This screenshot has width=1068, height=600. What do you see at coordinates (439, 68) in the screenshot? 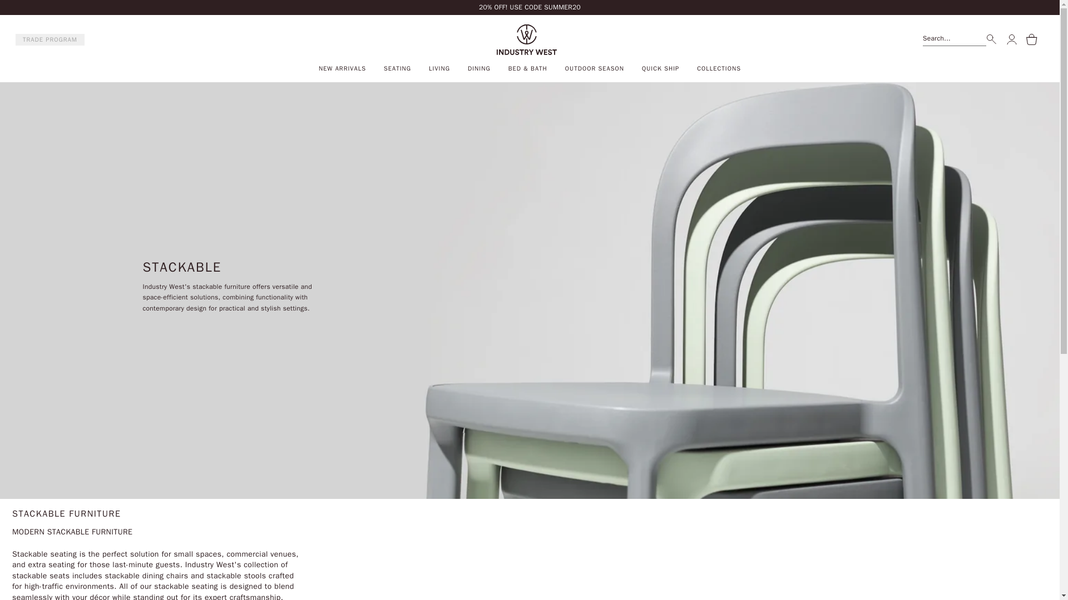
I see `LIVING` at bounding box center [439, 68].